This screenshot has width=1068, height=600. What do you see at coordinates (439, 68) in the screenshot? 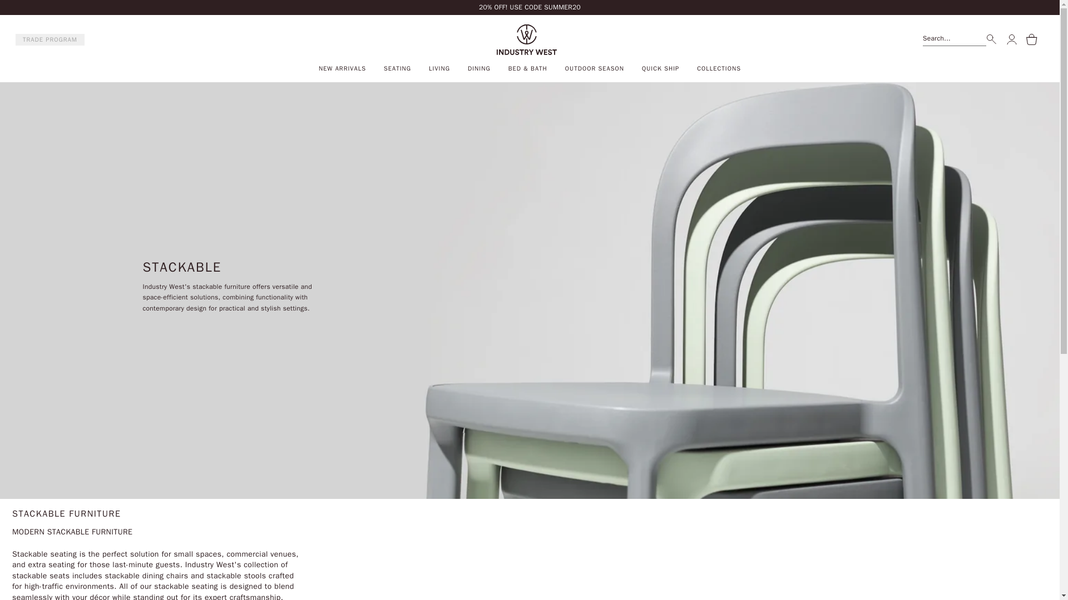
I see `LIVING` at bounding box center [439, 68].